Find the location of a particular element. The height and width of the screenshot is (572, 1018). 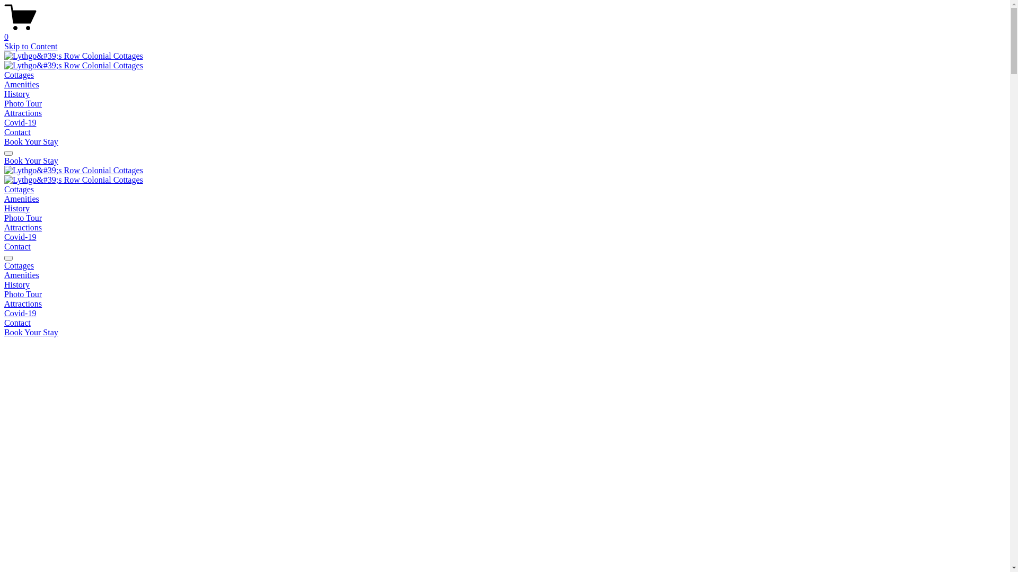

Attractions is located at coordinates (23, 228).